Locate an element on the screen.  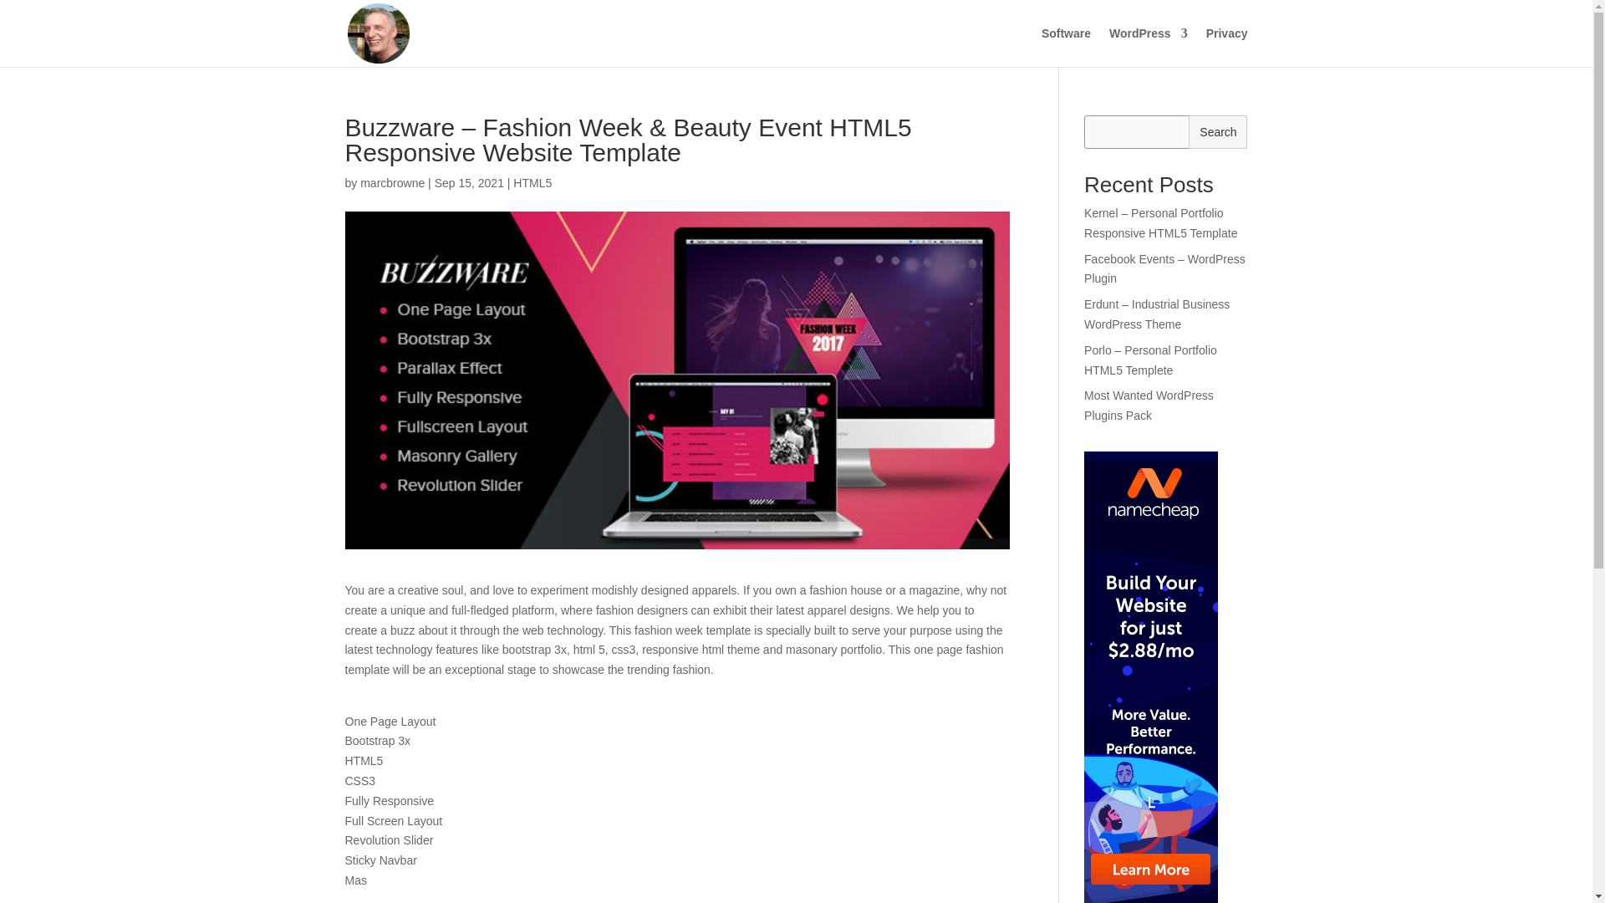
Posts by marcbrowne is located at coordinates (392, 182).